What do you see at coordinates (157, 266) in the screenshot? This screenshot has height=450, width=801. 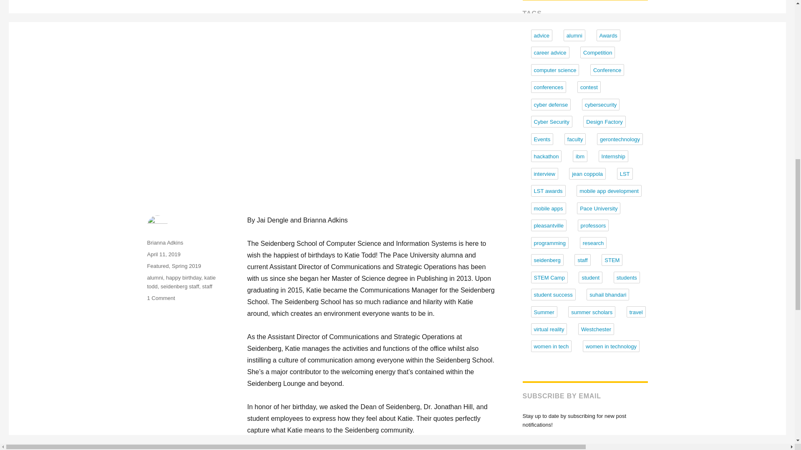 I see `Featured` at bounding box center [157, 266].